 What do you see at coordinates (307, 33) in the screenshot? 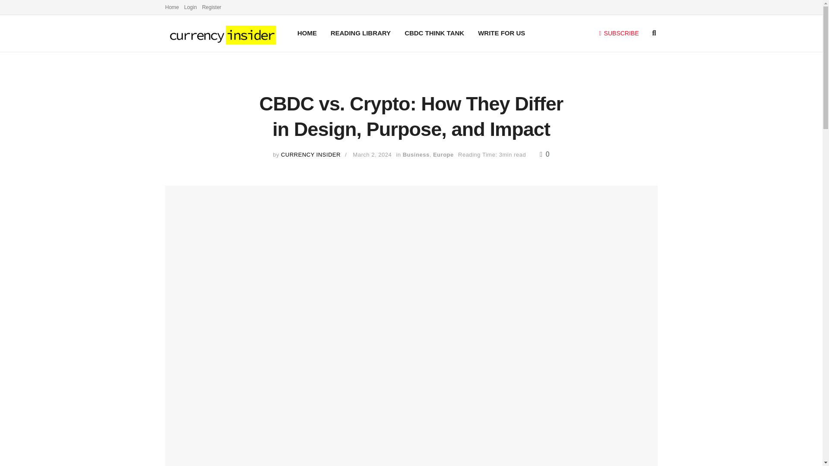
I see `HOME` at bounding box center [307, 33].